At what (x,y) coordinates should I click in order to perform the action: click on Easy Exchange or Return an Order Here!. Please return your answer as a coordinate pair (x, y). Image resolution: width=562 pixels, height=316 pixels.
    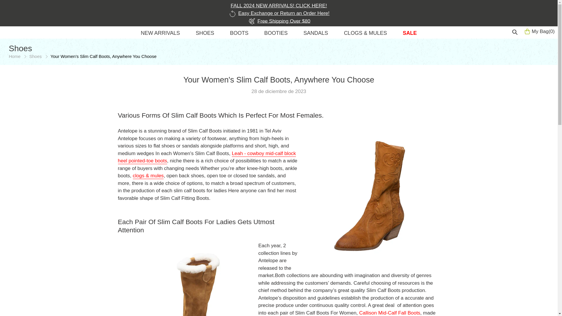
    Looking at the image, I should click on (279, 13).